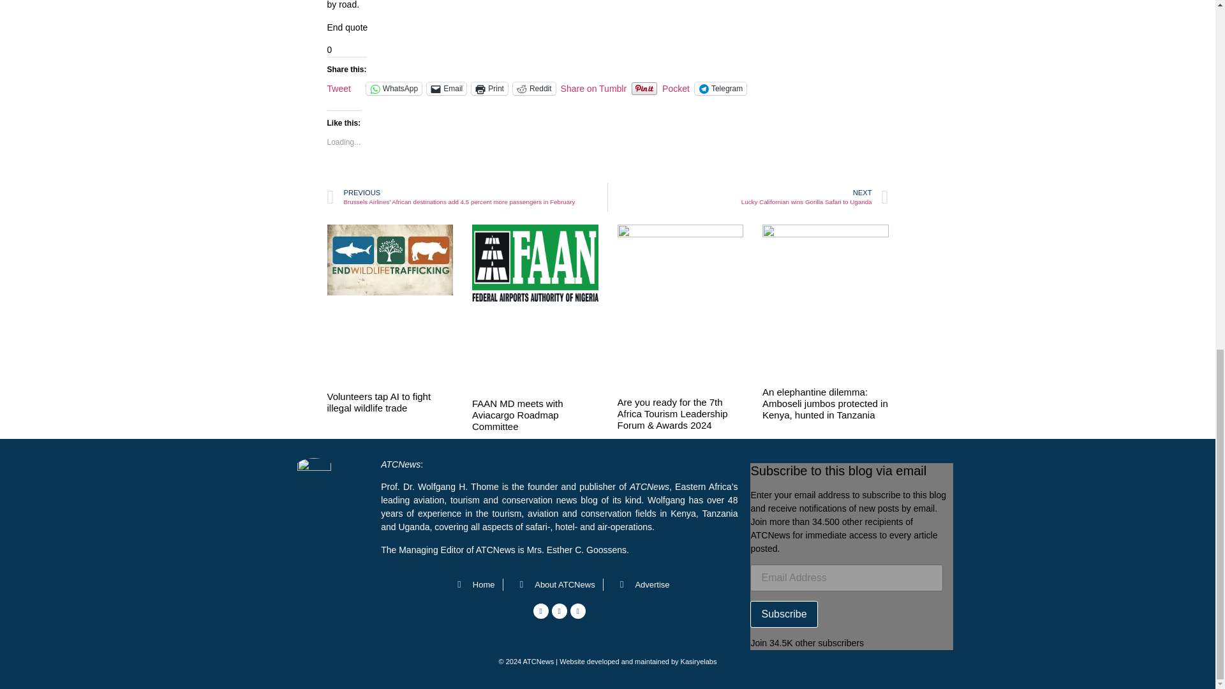 Image resolution: width=1225 pixels, height=689 pixels. I want to click on Home, so click(472, 584).